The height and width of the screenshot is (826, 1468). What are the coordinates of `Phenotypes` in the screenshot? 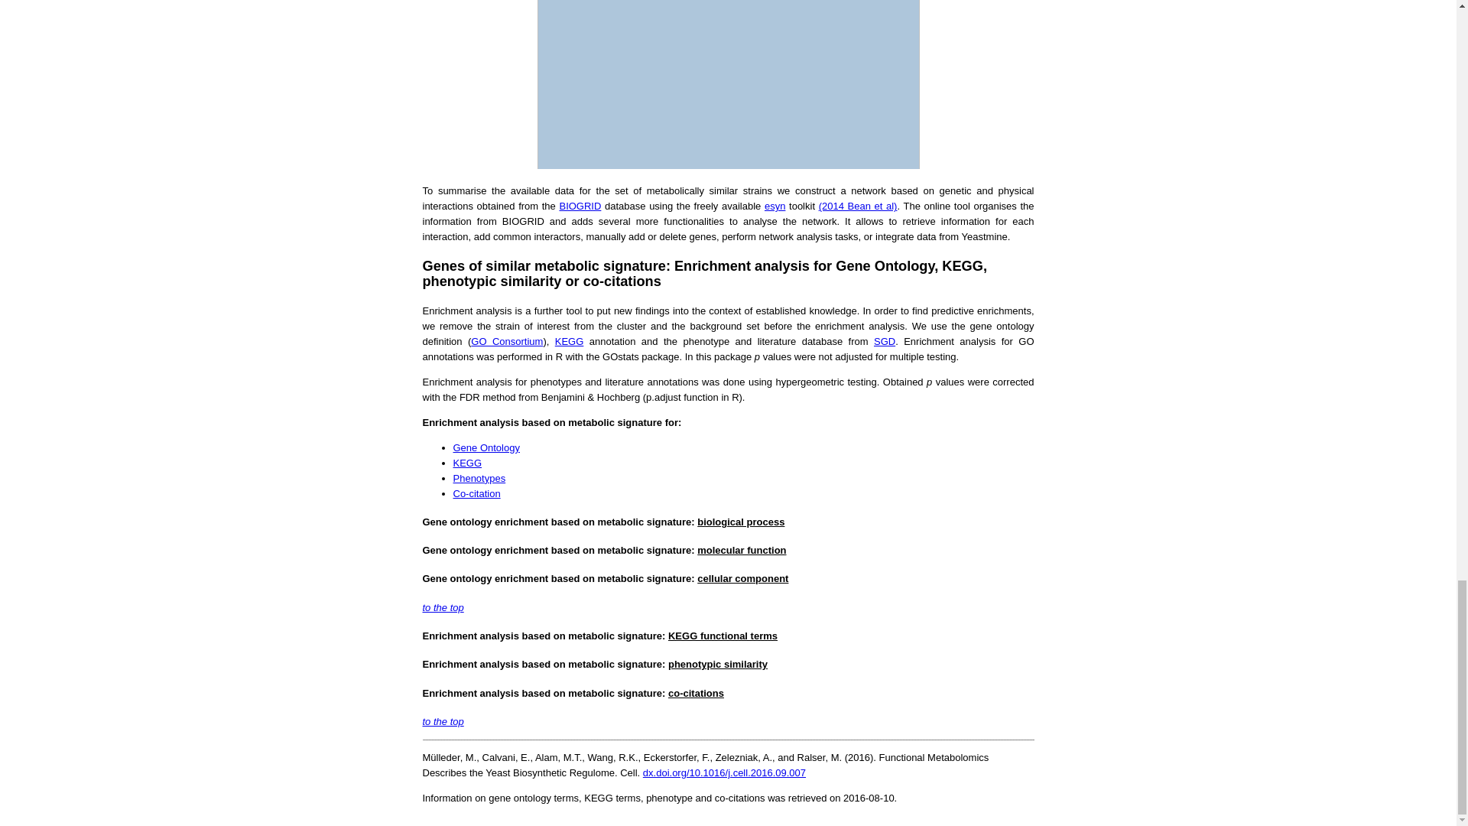 It's located at (479, 477).